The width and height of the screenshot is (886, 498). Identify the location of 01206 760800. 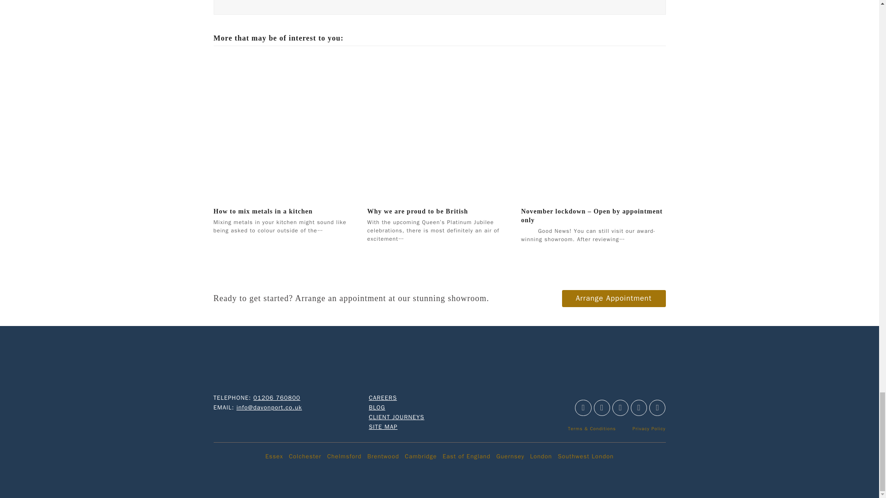
(277, 397).